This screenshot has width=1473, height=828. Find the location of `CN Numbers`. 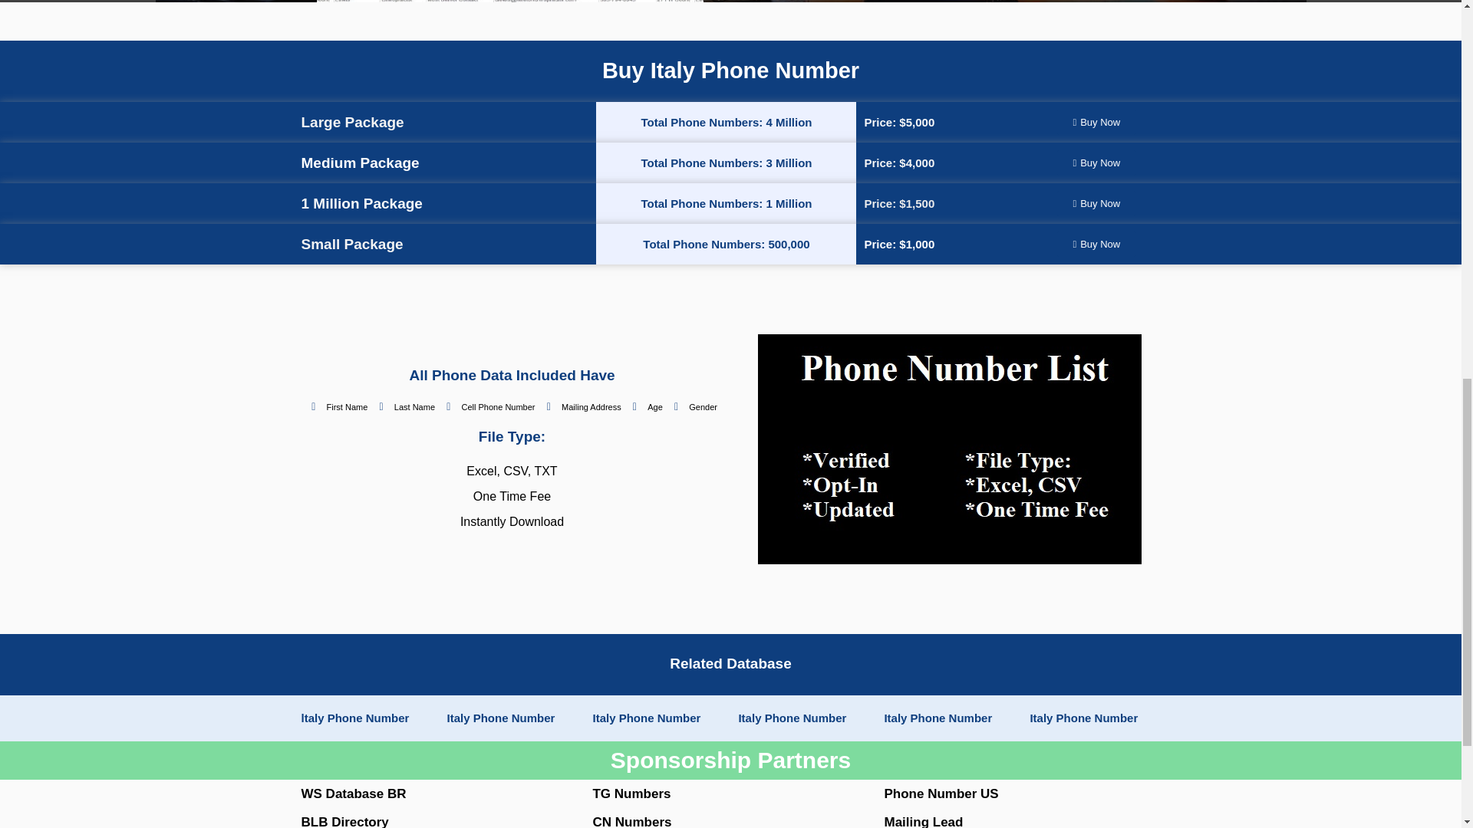

CN Numbers is located at coordinates (631, 821).